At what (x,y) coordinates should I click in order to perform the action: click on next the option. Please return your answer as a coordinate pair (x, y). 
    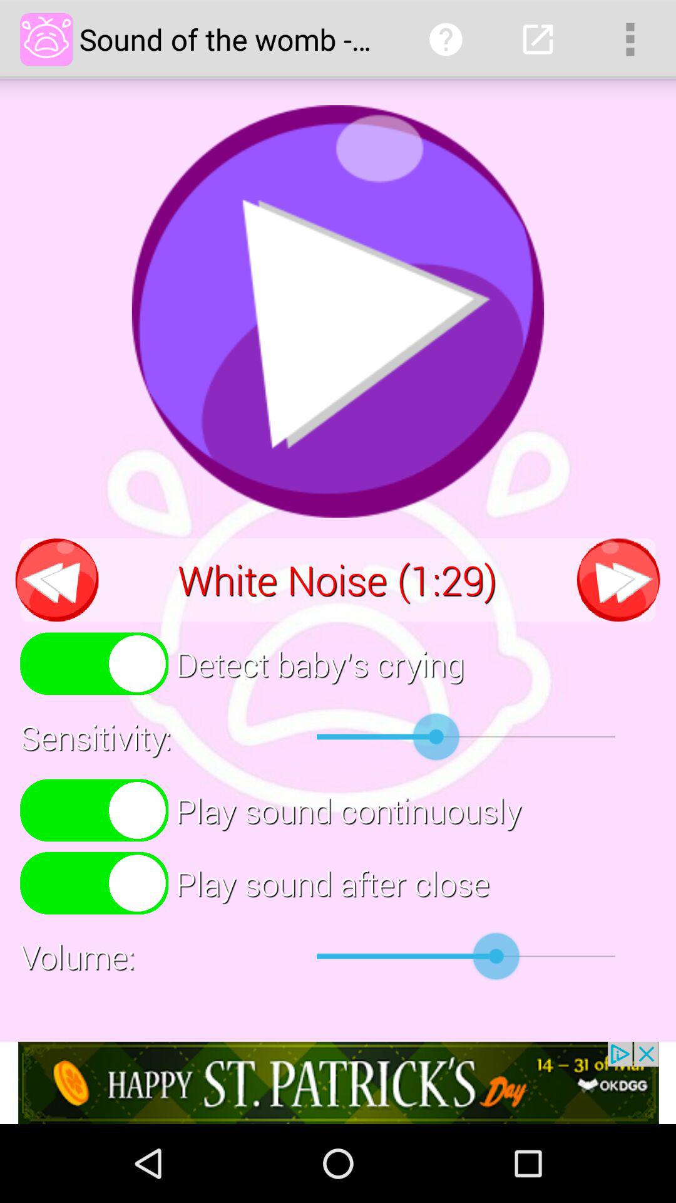
    Looking at the image, I should click on (618, 580).